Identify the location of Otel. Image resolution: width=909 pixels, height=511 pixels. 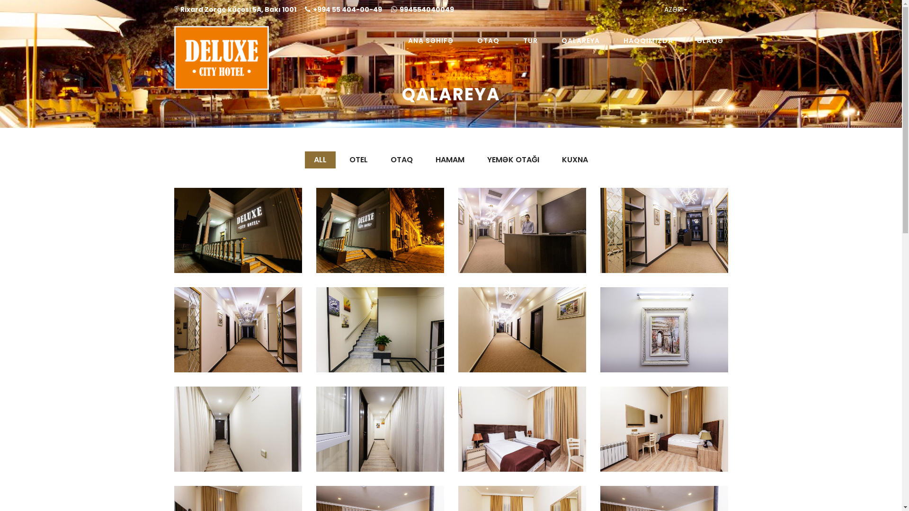
(238, 330).